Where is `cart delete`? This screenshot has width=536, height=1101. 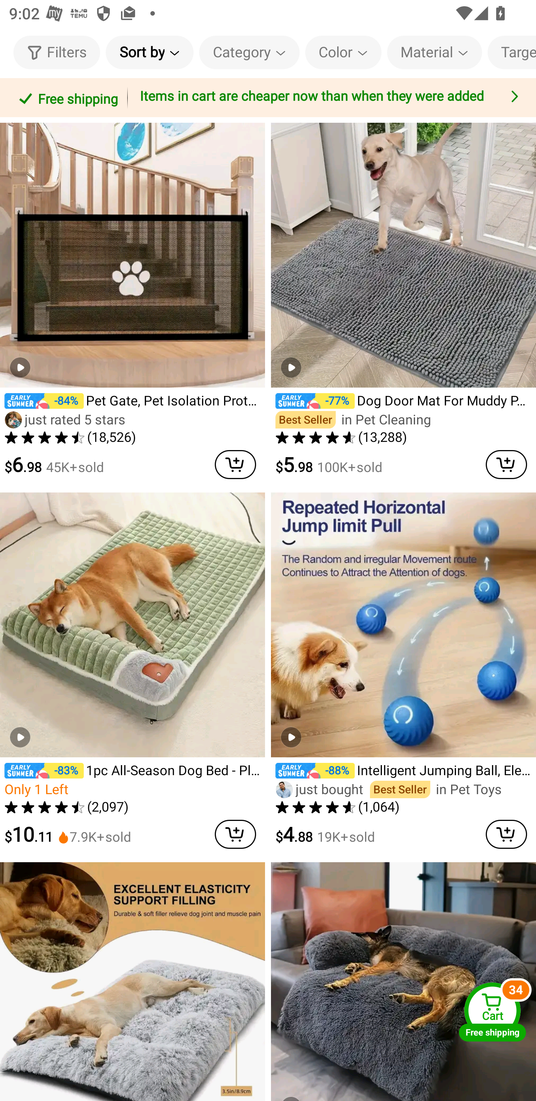
cart delete is located at coordinates (235, 464).